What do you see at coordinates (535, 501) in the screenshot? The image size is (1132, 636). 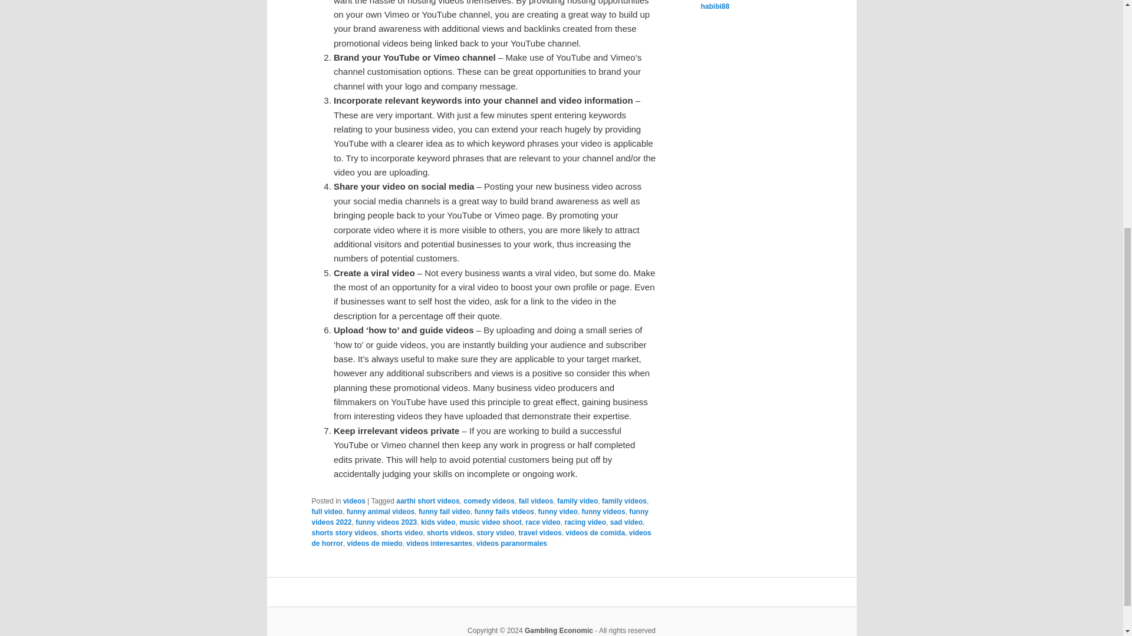 I see `fail videos` at bounding box center [535, 501].